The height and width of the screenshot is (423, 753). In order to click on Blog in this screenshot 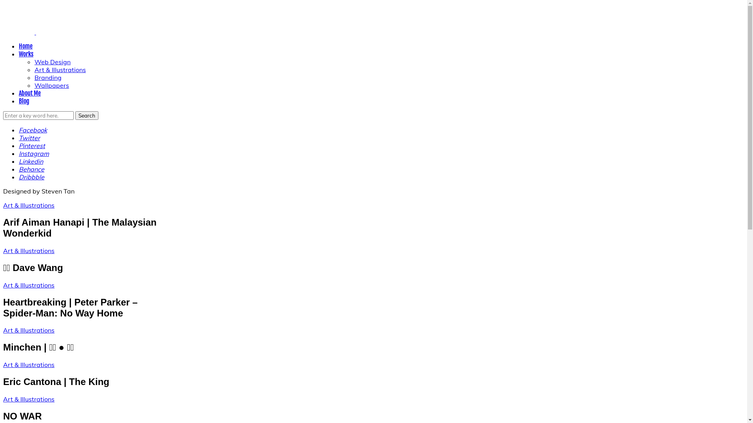, I will do `click(24, 101)`.